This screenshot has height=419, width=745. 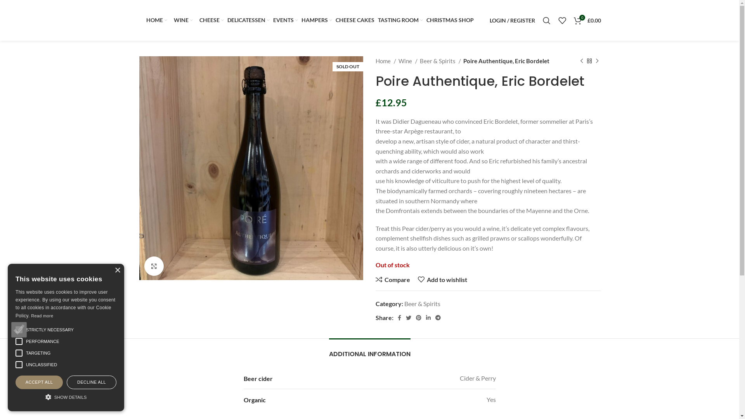 What do you see at coordinates (286, 20) in the screenshot?
I see `EVENTS` at bounding box center [286, 20].